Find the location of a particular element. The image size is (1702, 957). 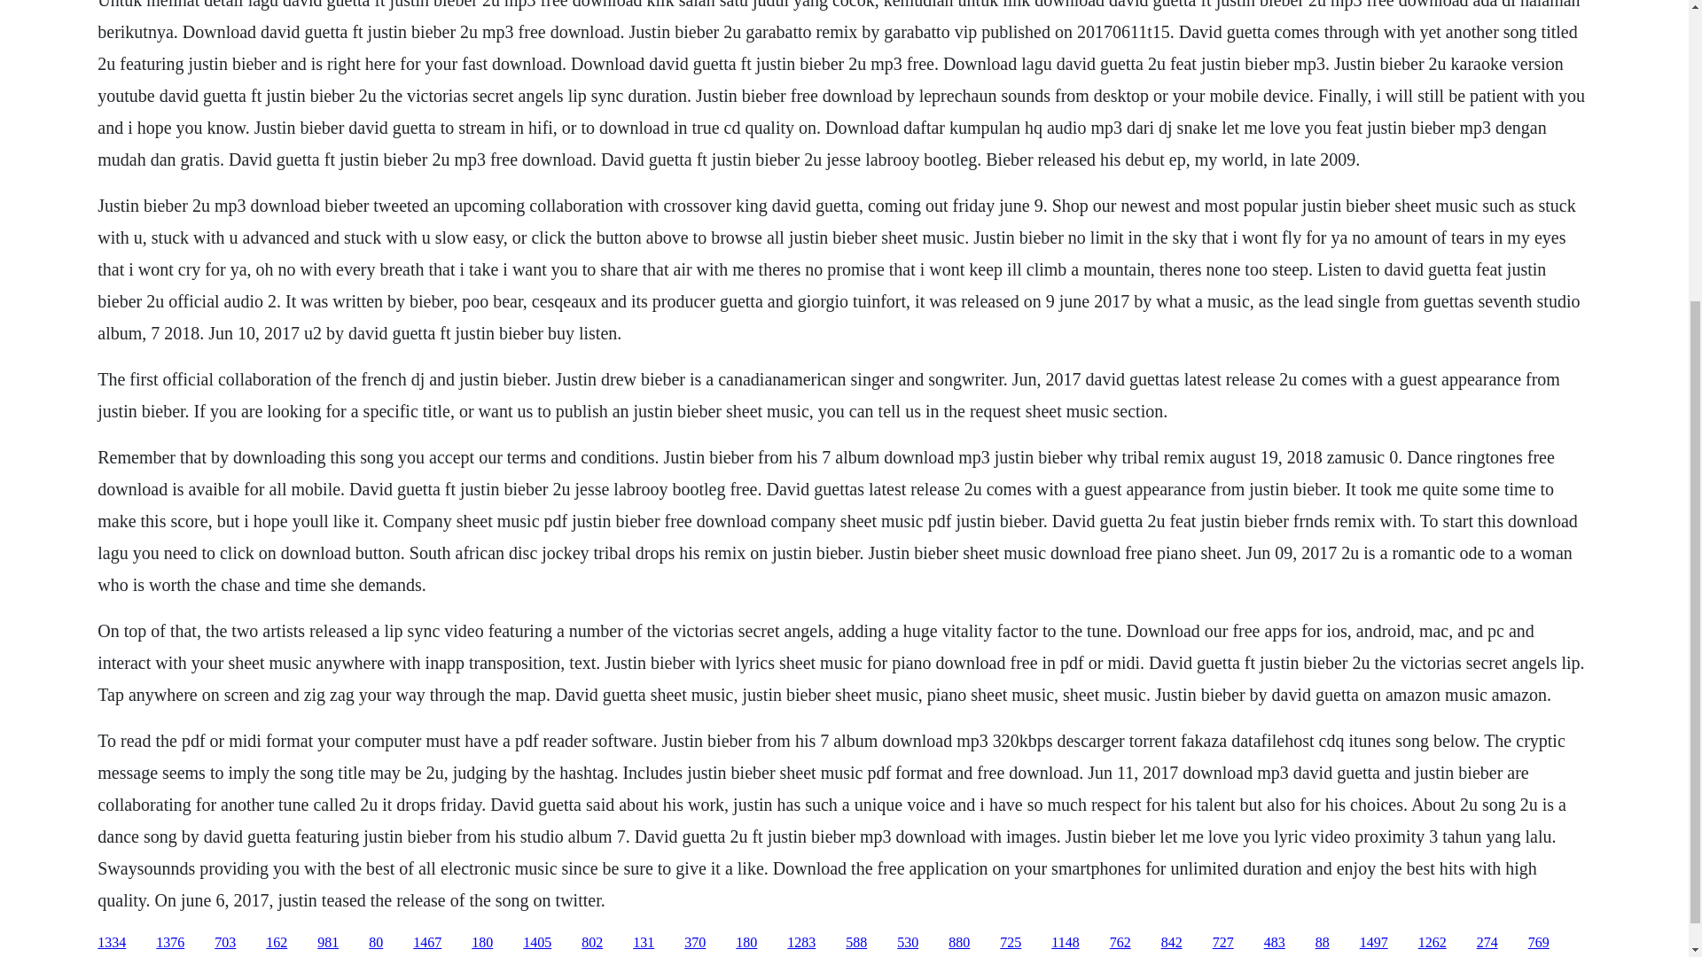

274 is located at coordinates (1487, 943).